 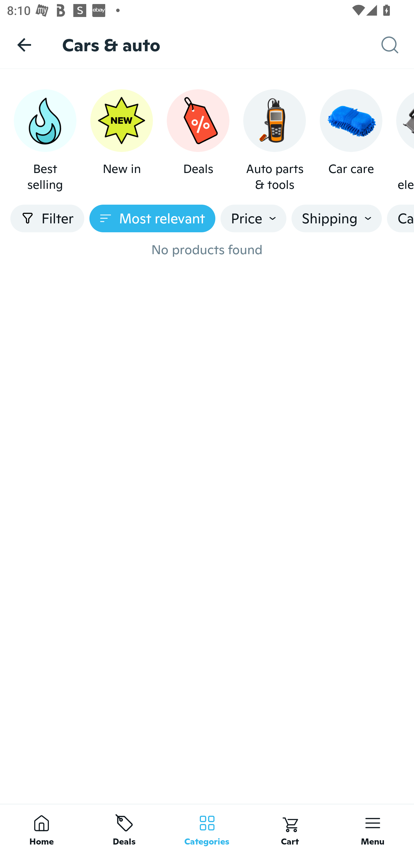 I want to click on New in, so click(x=121, y=141).